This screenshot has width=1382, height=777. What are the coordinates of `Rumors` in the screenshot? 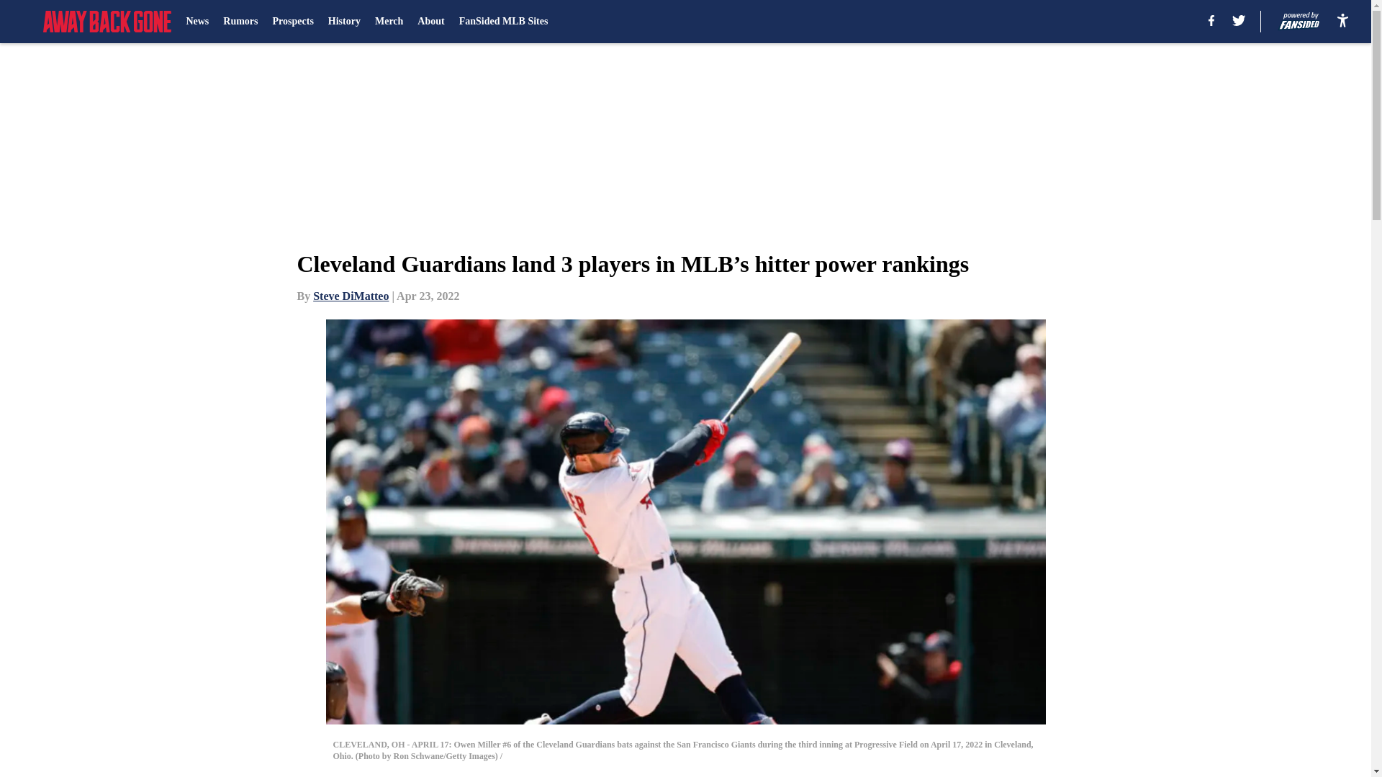 It's located at (240, 22).